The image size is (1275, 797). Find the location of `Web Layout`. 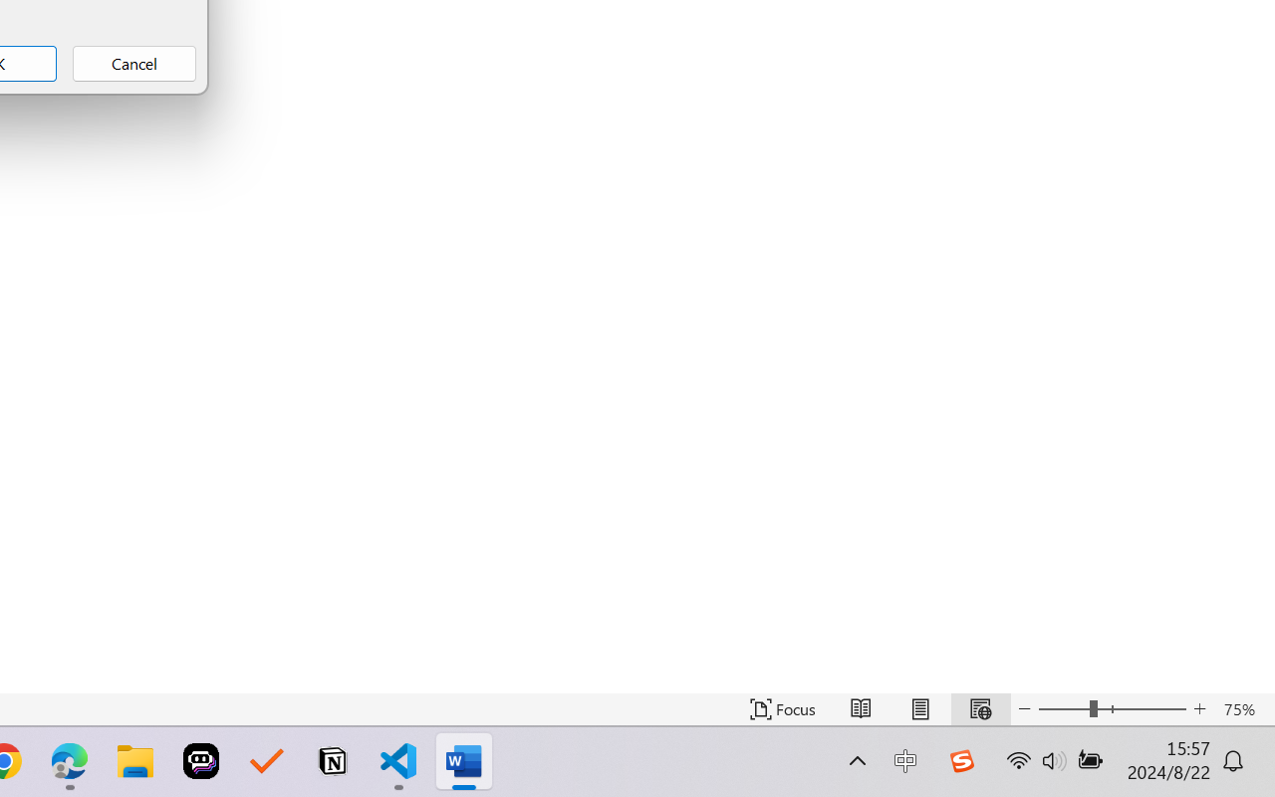

Web Layout is located at coordinates (980, 709).